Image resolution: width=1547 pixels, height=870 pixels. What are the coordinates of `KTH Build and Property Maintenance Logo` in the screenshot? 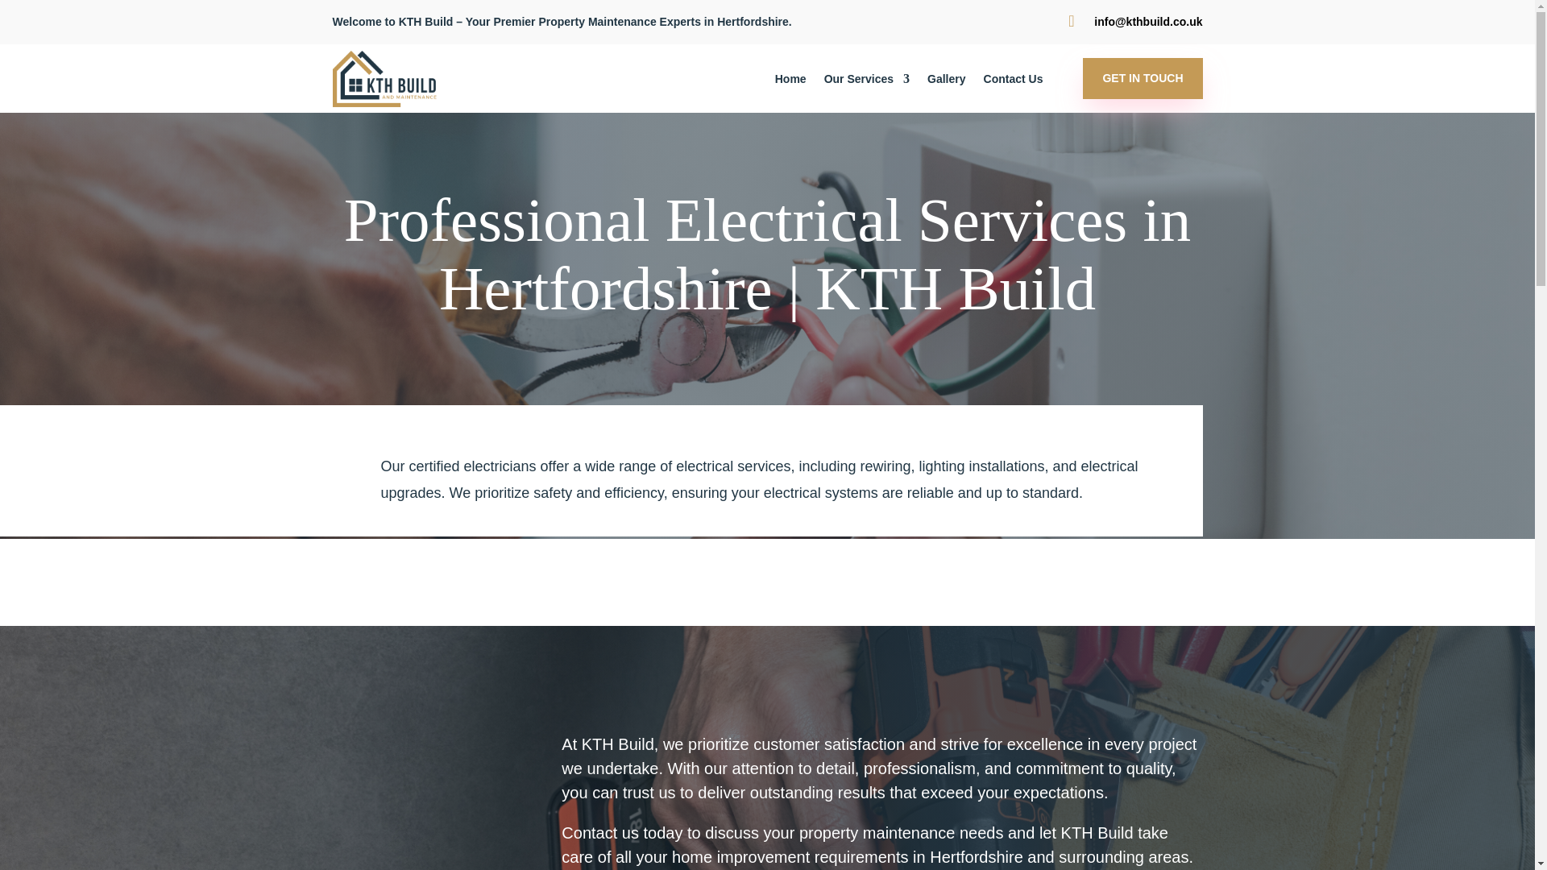 It's located at (385, 77).